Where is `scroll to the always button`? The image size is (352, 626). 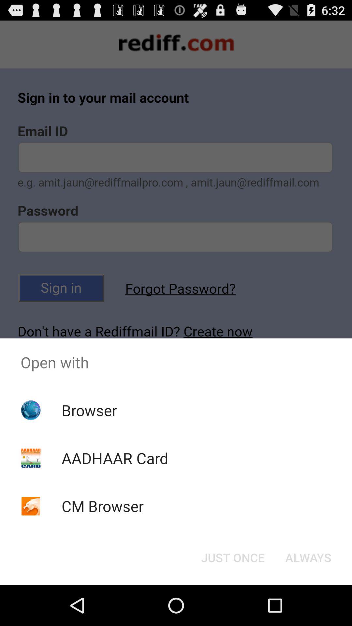 scroll to the always button is located at coordinates (308, 558).